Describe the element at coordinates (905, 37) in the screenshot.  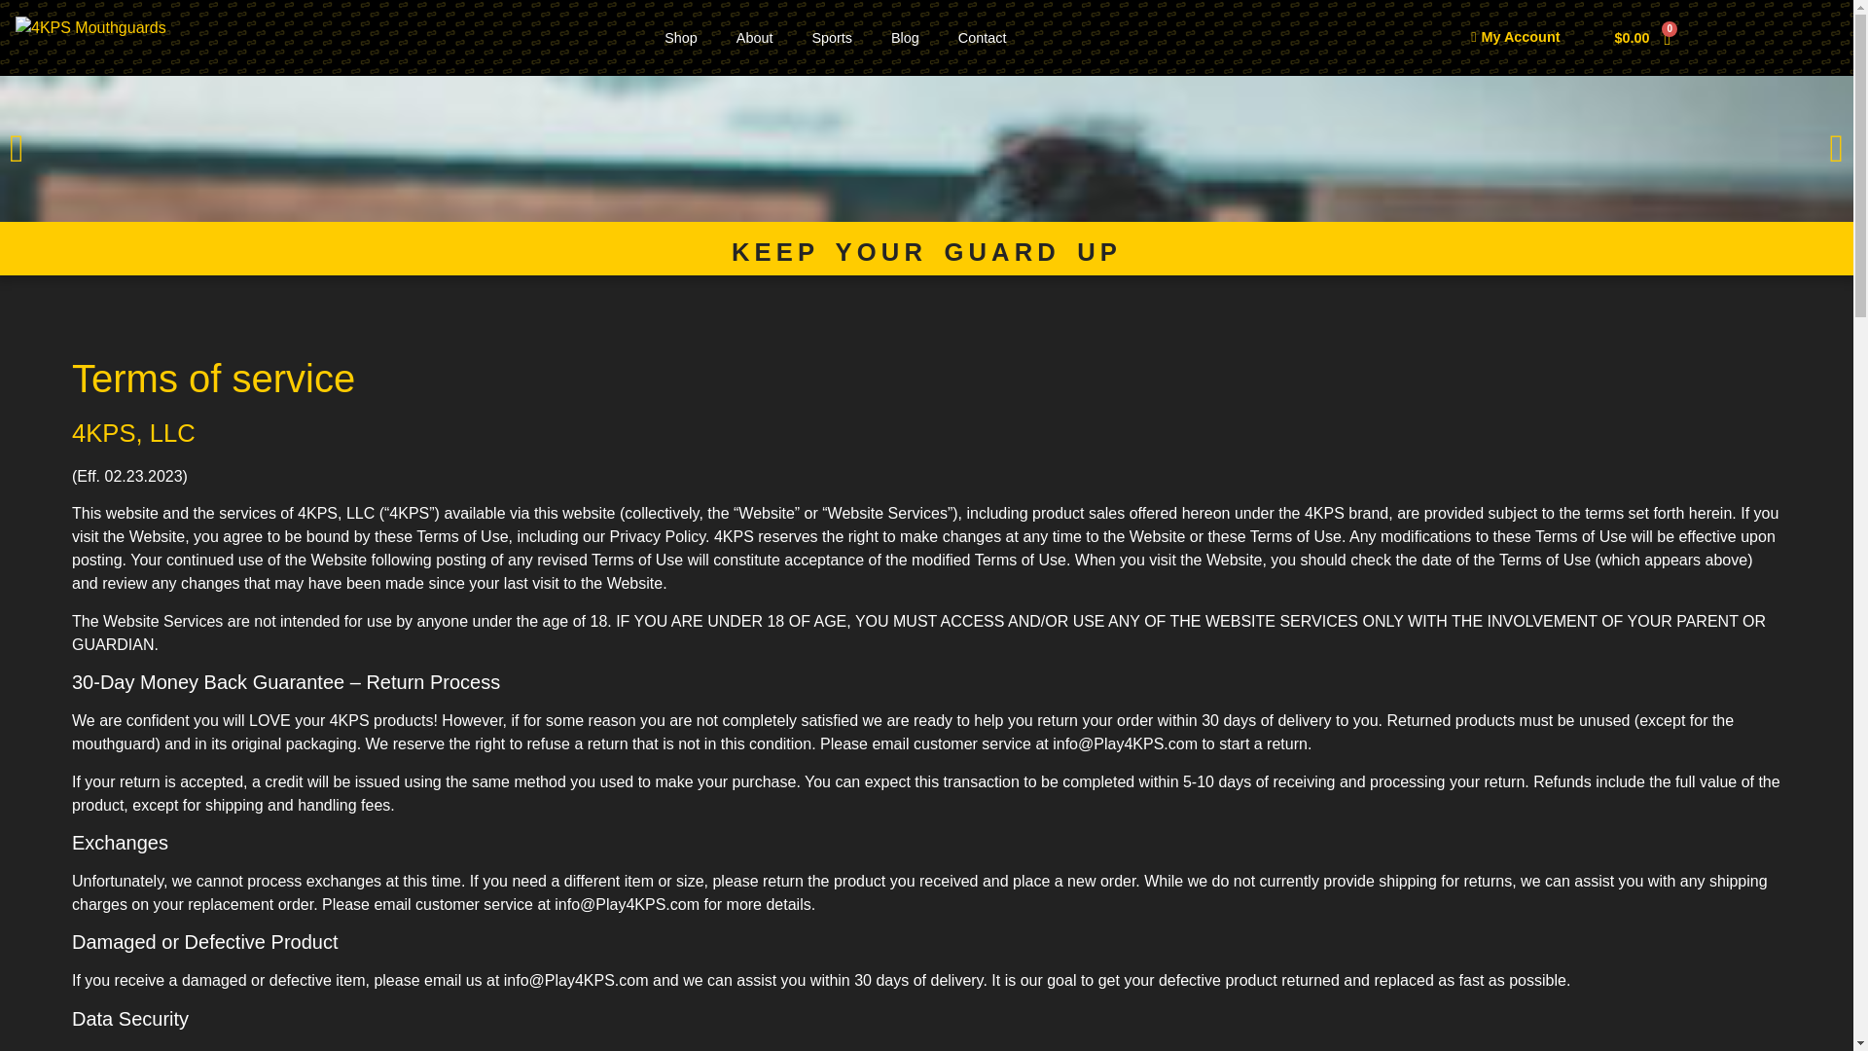
I see `Blog` at that location.